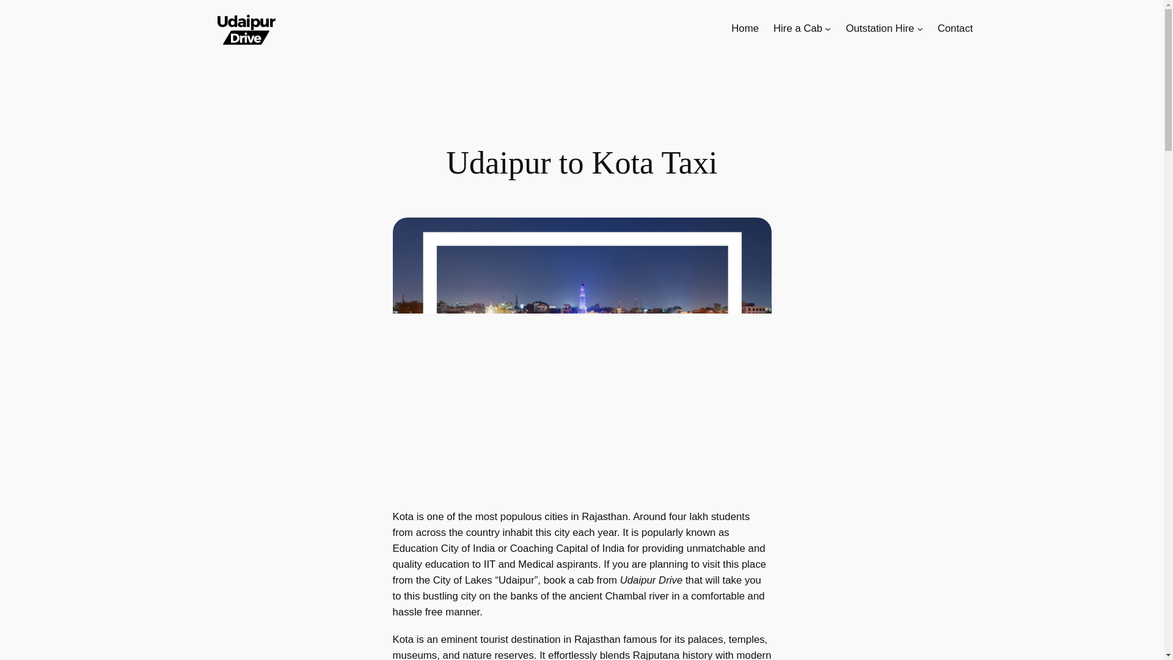 The height and width of the screenshot is (660, 1173). What do you see at coordinates (956, 28) in the screenshot?
I see `Contact Udaipur Taxi Service` at bounding box center [956, 28].